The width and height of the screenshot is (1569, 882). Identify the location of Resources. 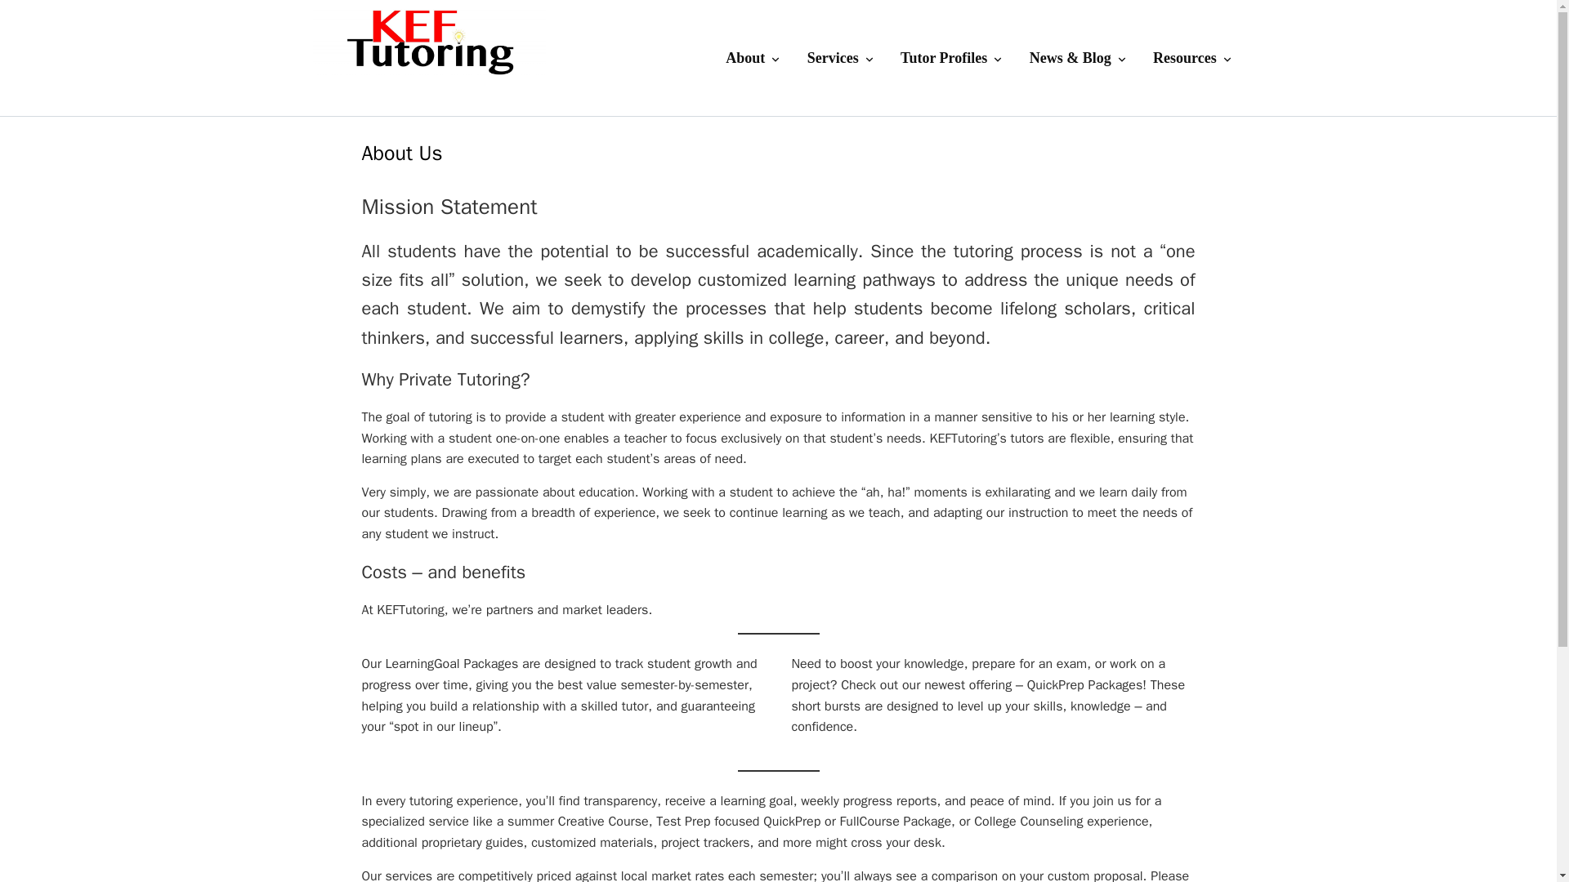
(1193, 57).